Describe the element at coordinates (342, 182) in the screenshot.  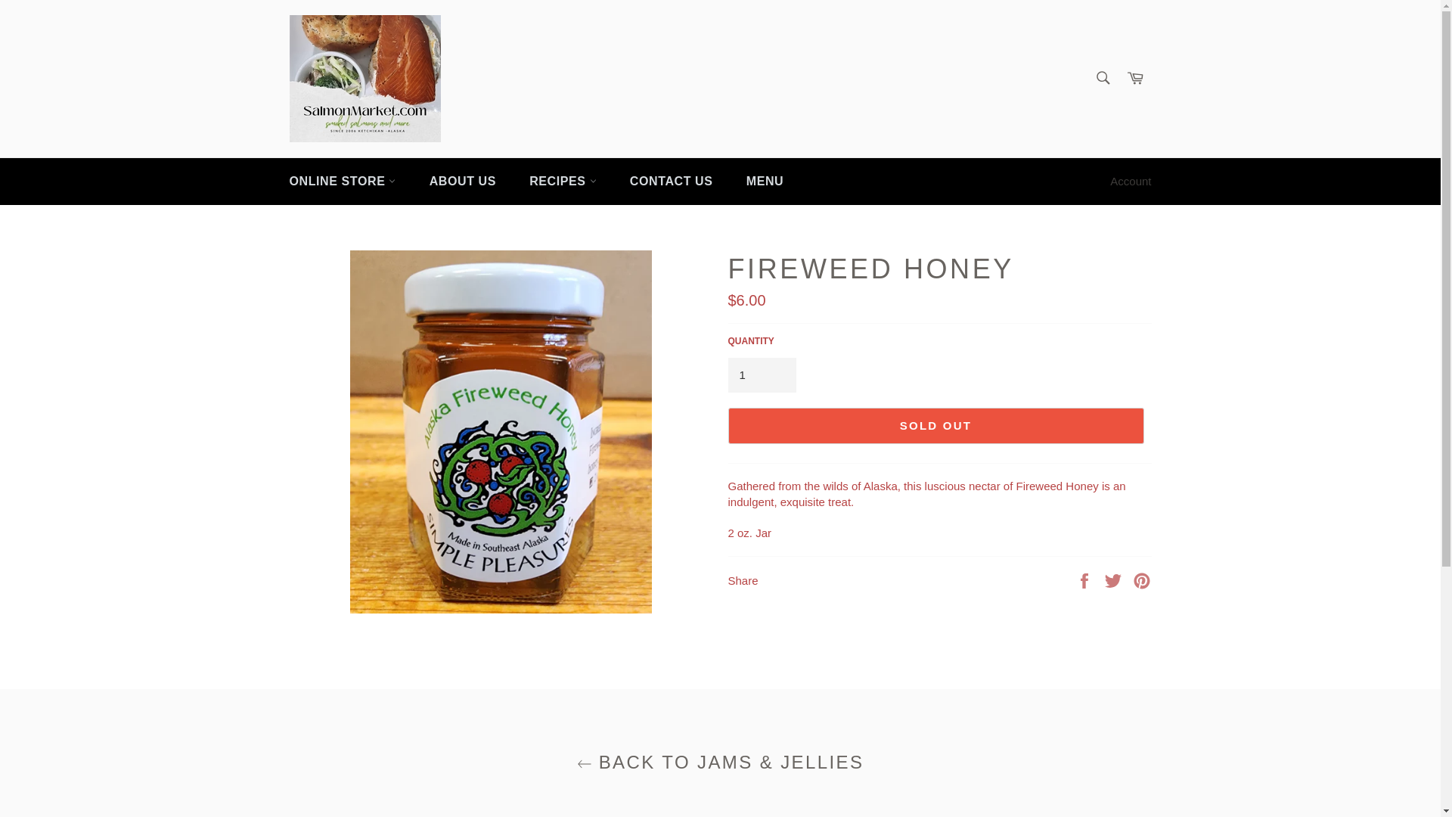
I see `ONLINE STORE` at that location.